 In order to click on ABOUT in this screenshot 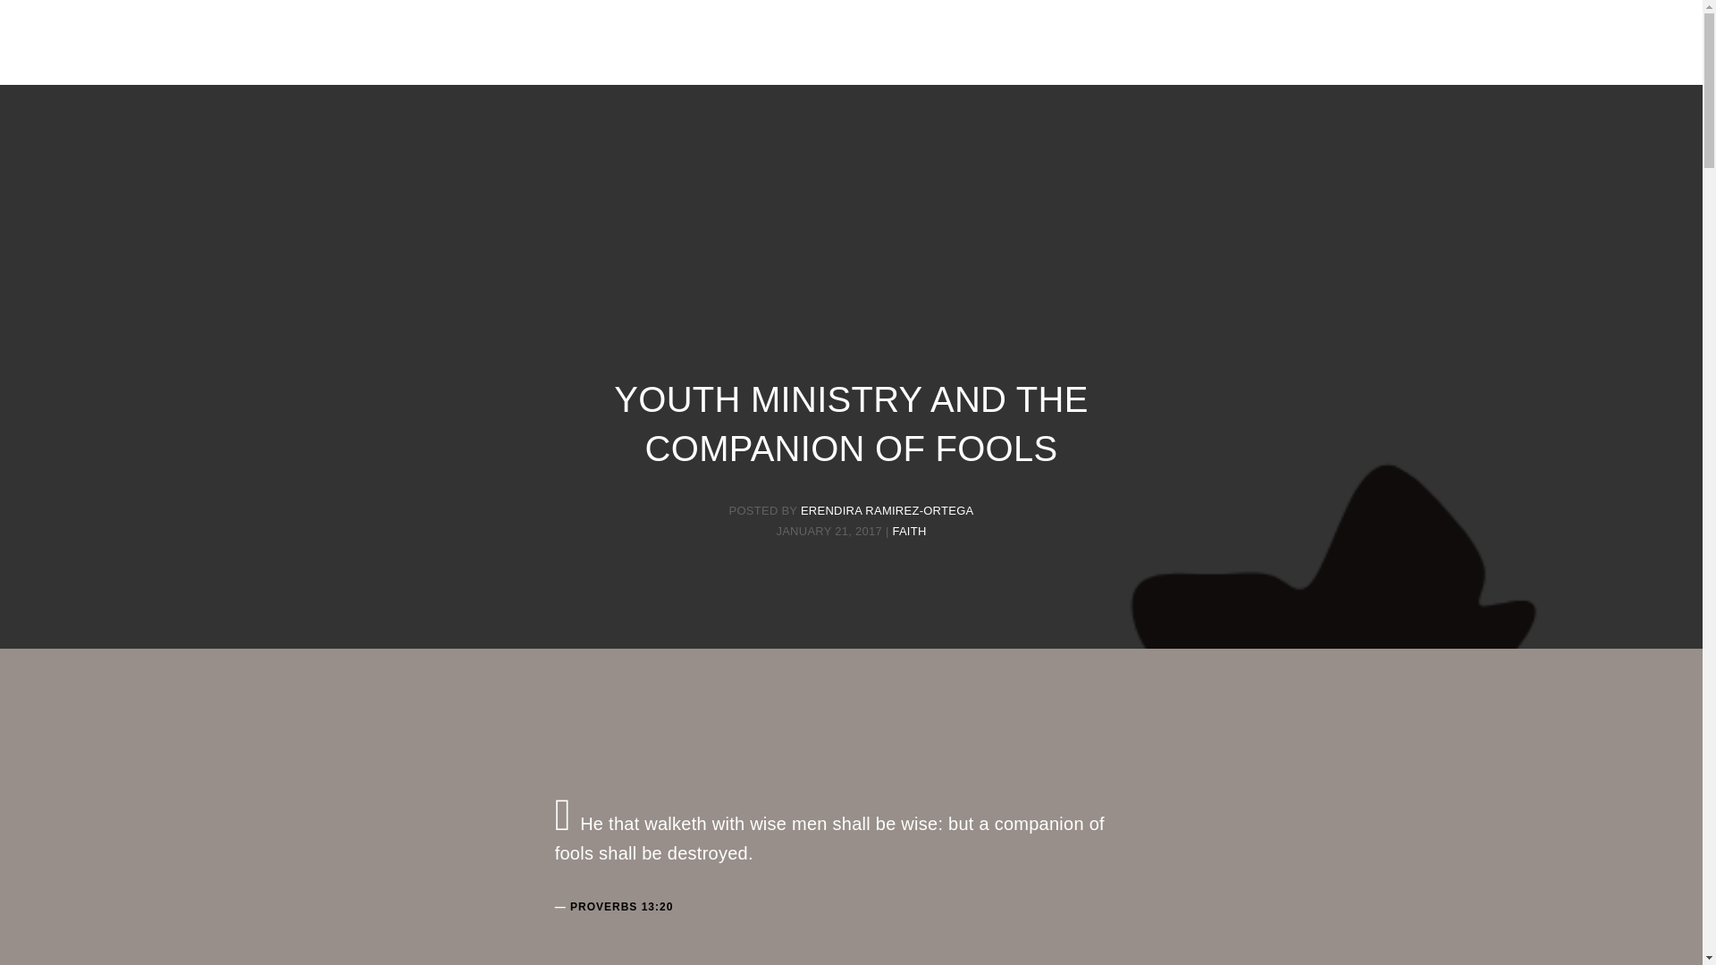, I will do `click(776, 59)`.